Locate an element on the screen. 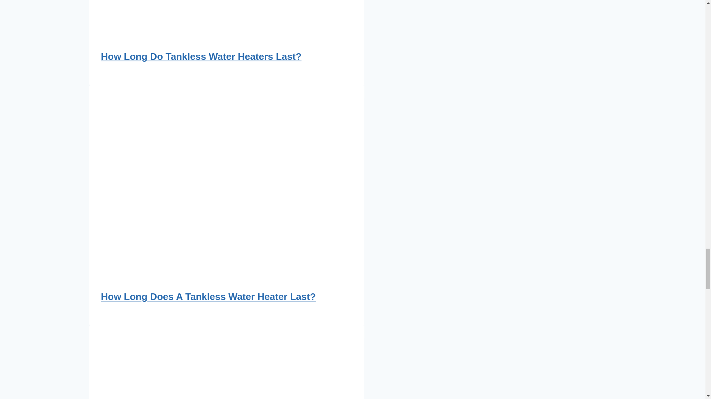  How Long Does A Tankless Water Heater Last? is located at coordinates (208, 296).